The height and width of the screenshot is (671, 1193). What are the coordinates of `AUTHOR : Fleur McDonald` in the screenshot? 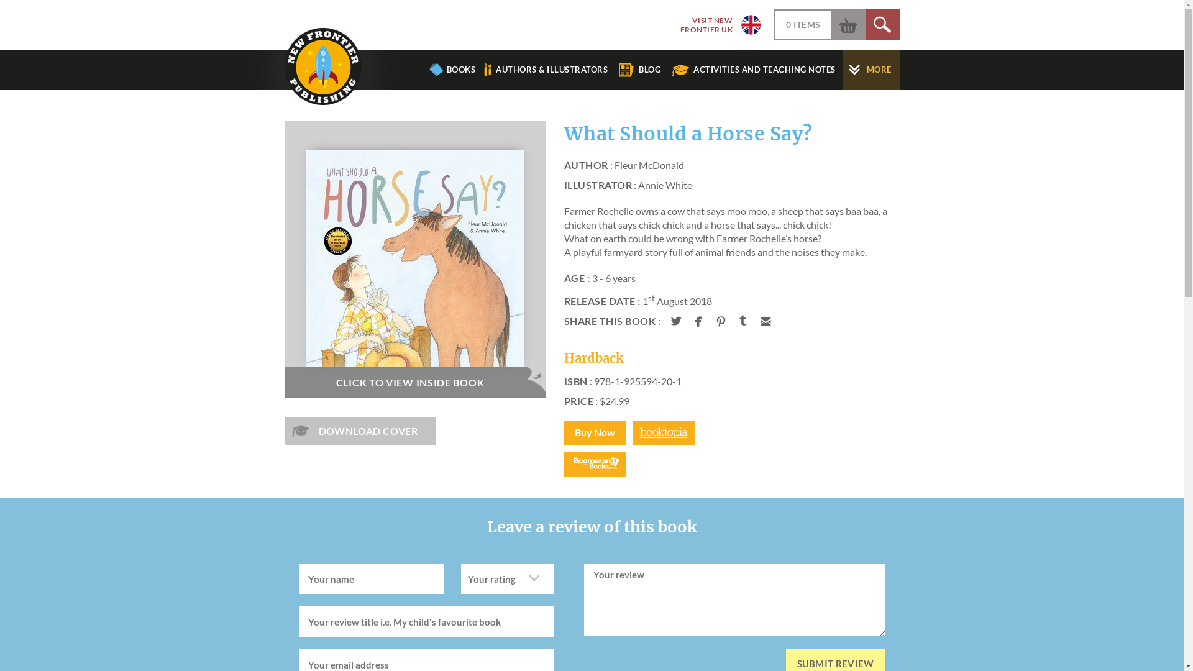 It's located at (732, 165).